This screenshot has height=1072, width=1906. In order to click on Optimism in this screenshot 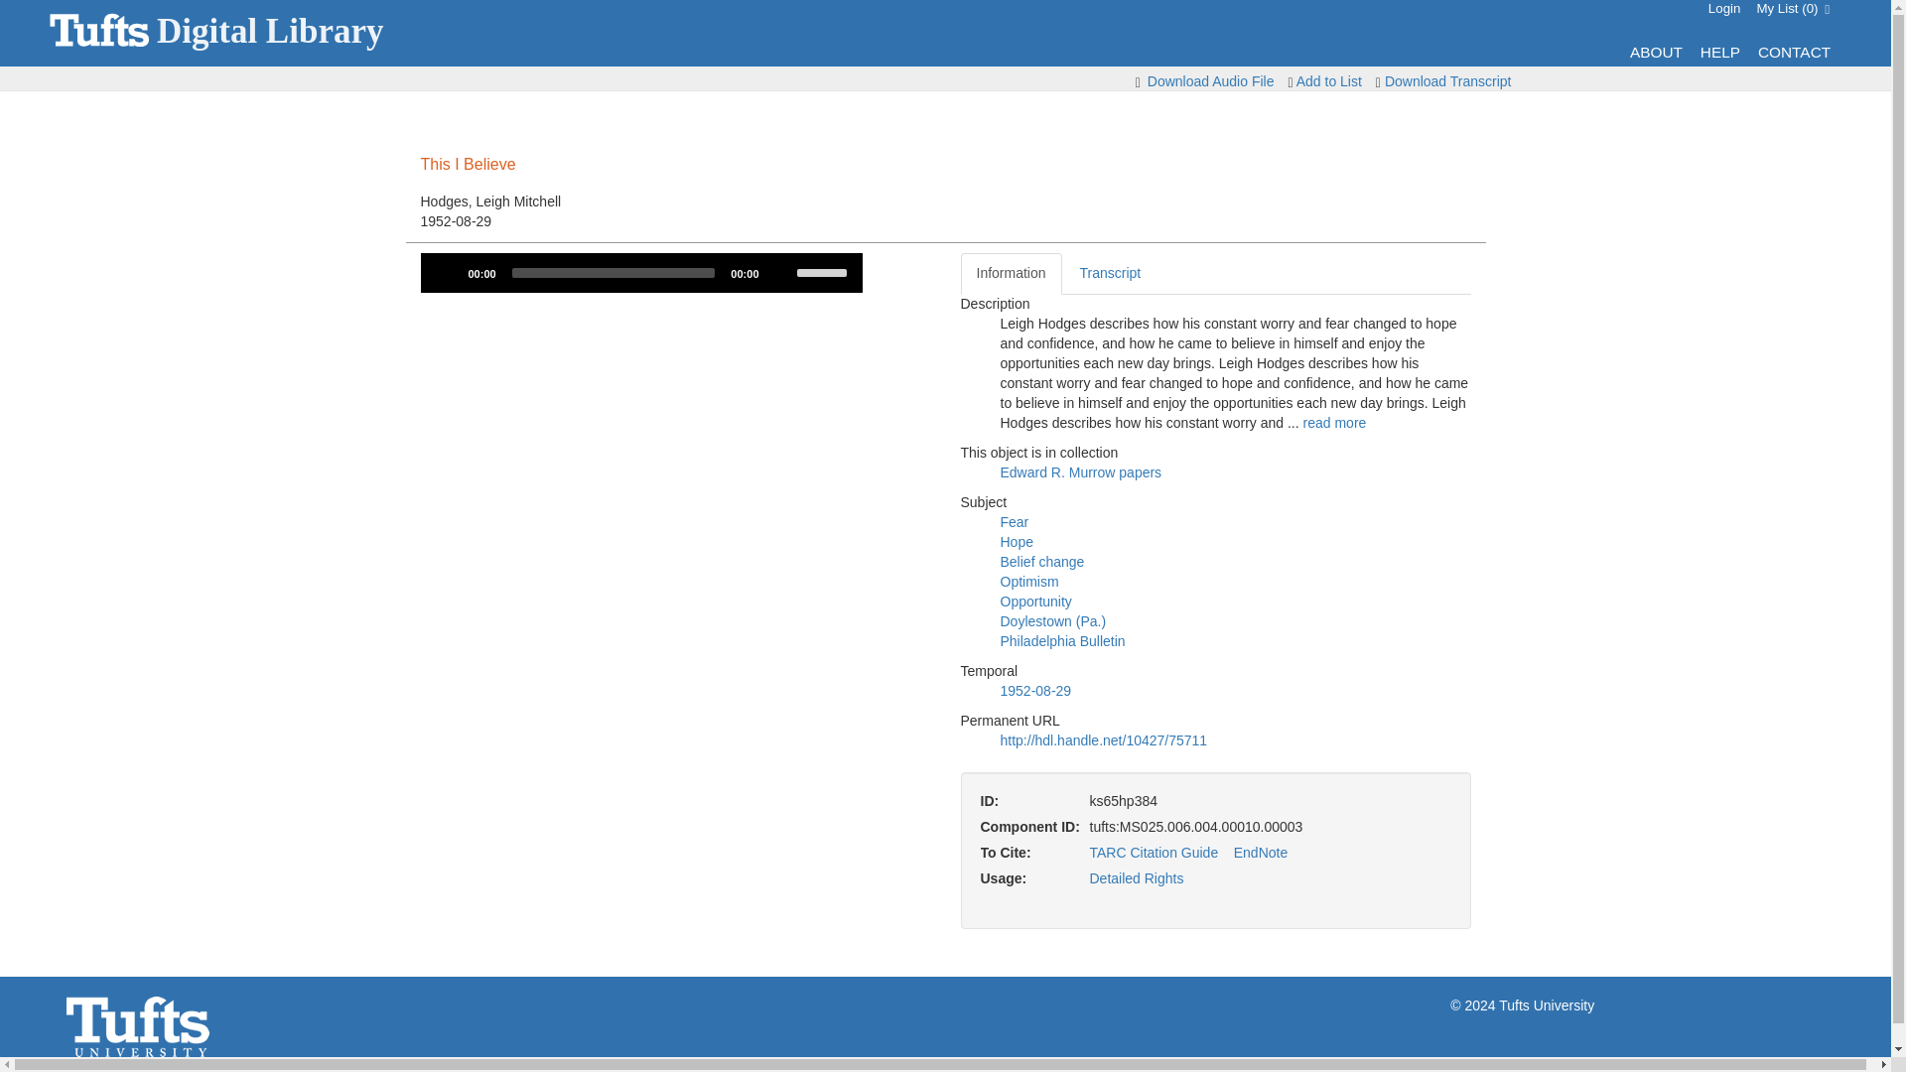, I will do `click(1030, 582)`.